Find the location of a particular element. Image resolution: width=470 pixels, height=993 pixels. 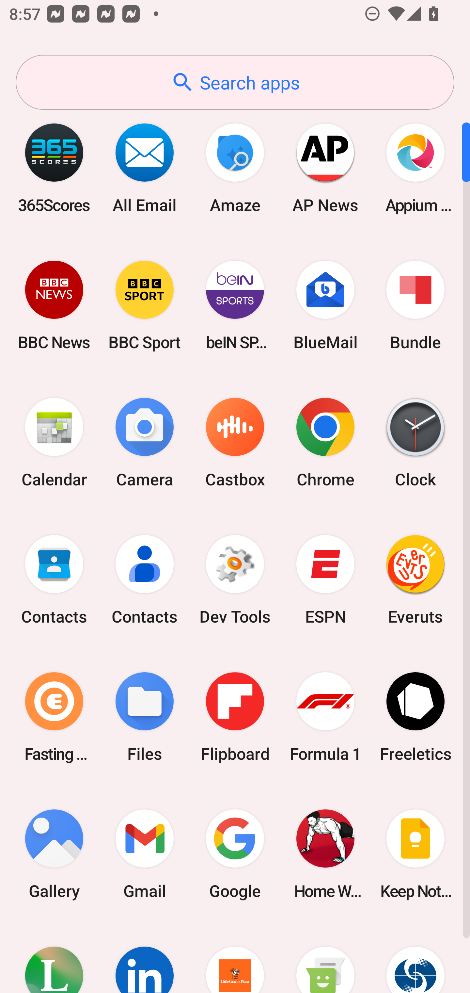

Clock is located at coordinates (415, 443).